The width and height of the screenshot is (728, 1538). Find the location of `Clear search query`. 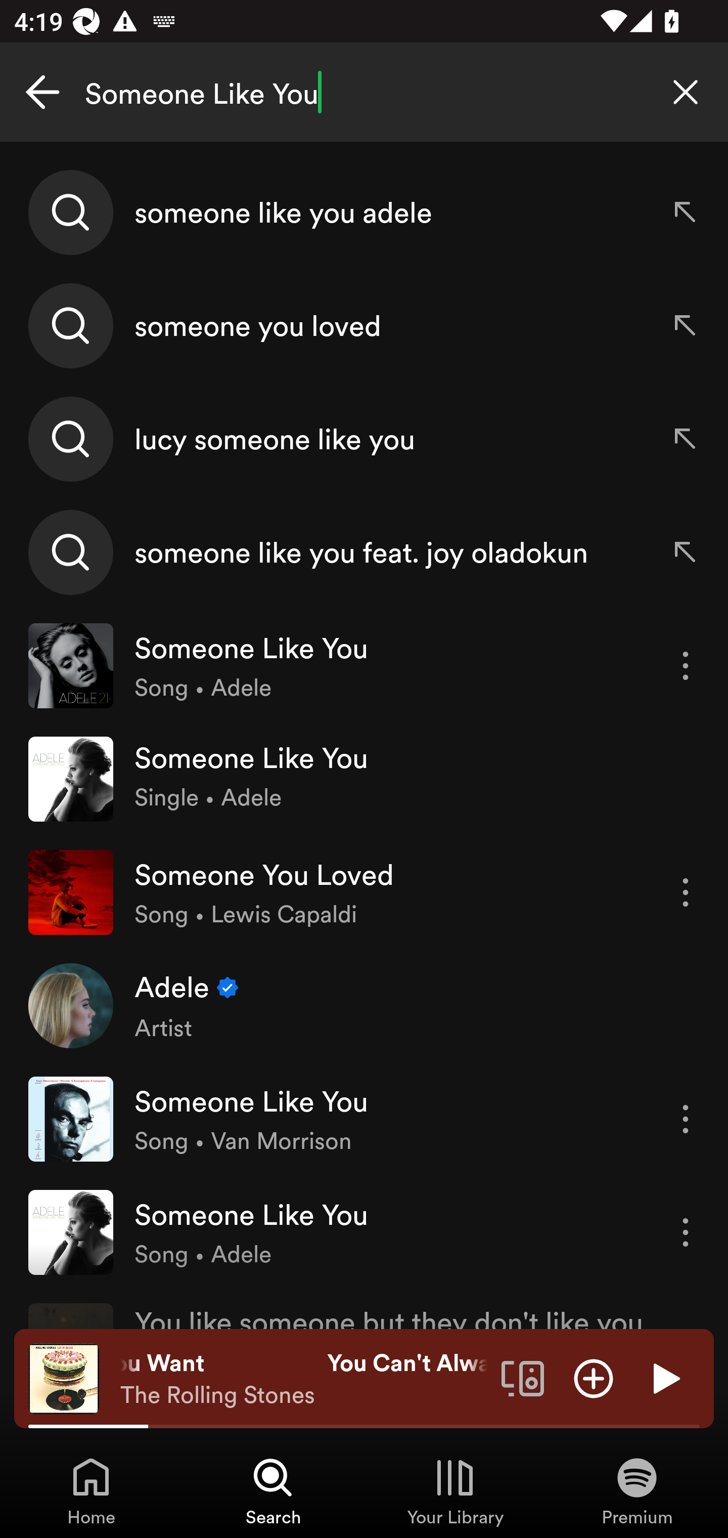

Clear search query is located at coordinates (686, 92).